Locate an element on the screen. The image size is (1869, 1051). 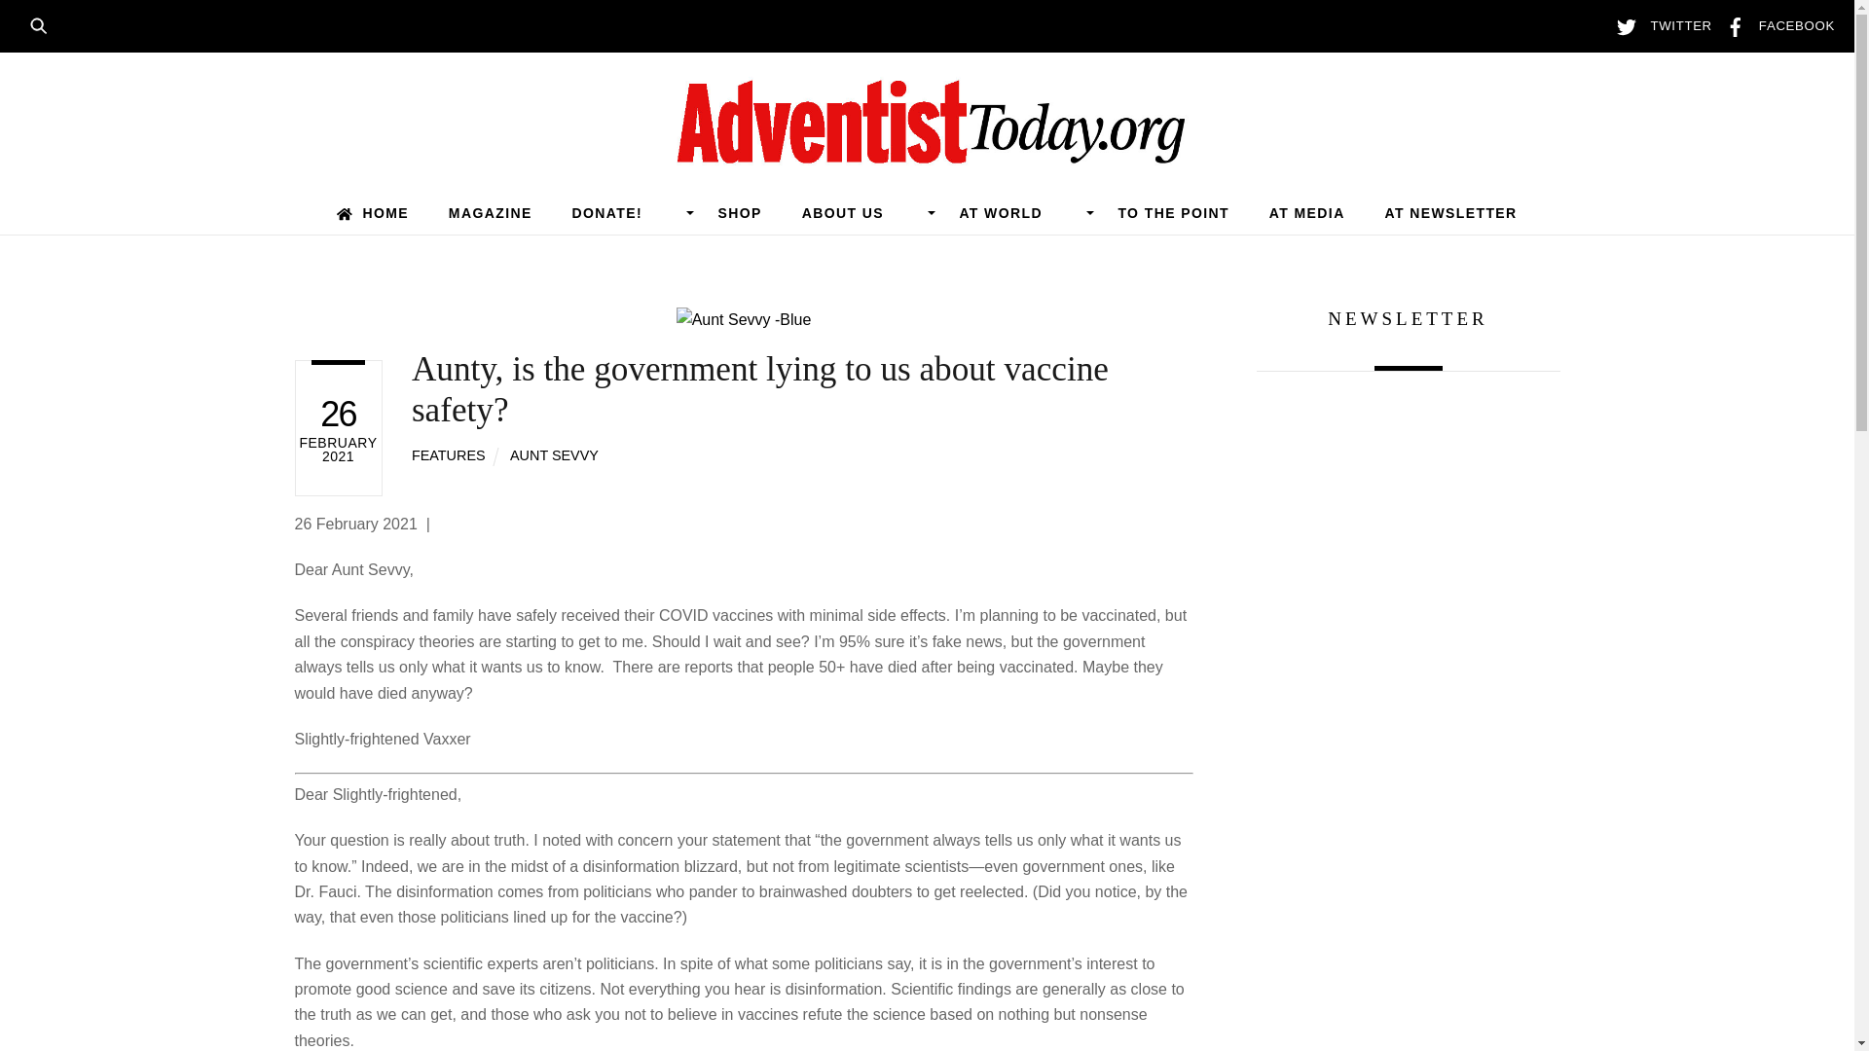
Aunt Sevvy -Blue is located at coordinates (744, 320).